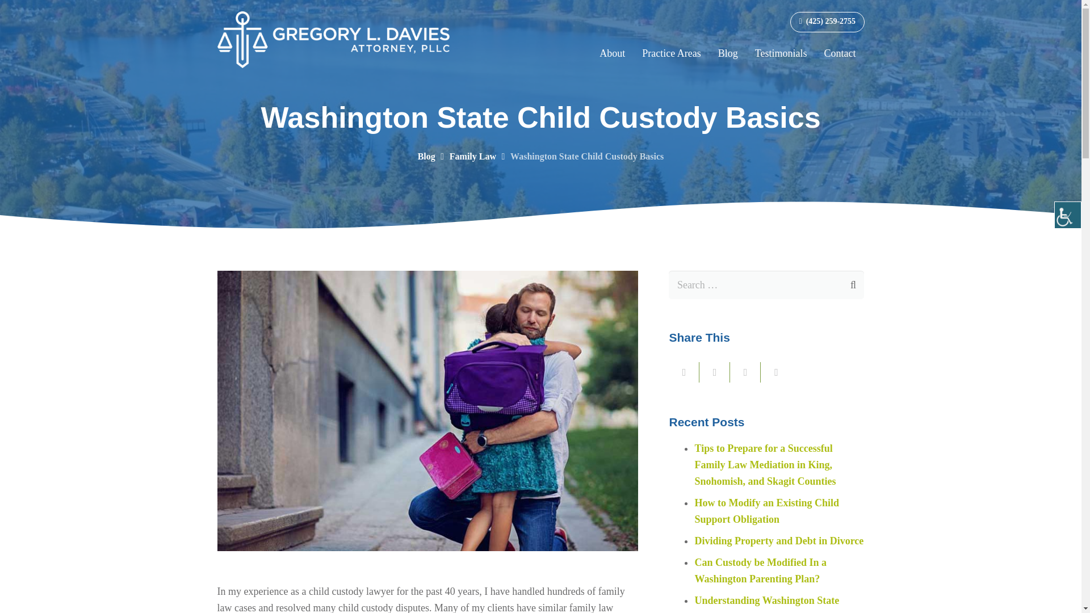  I want to click on Blog, so click(728, 53).